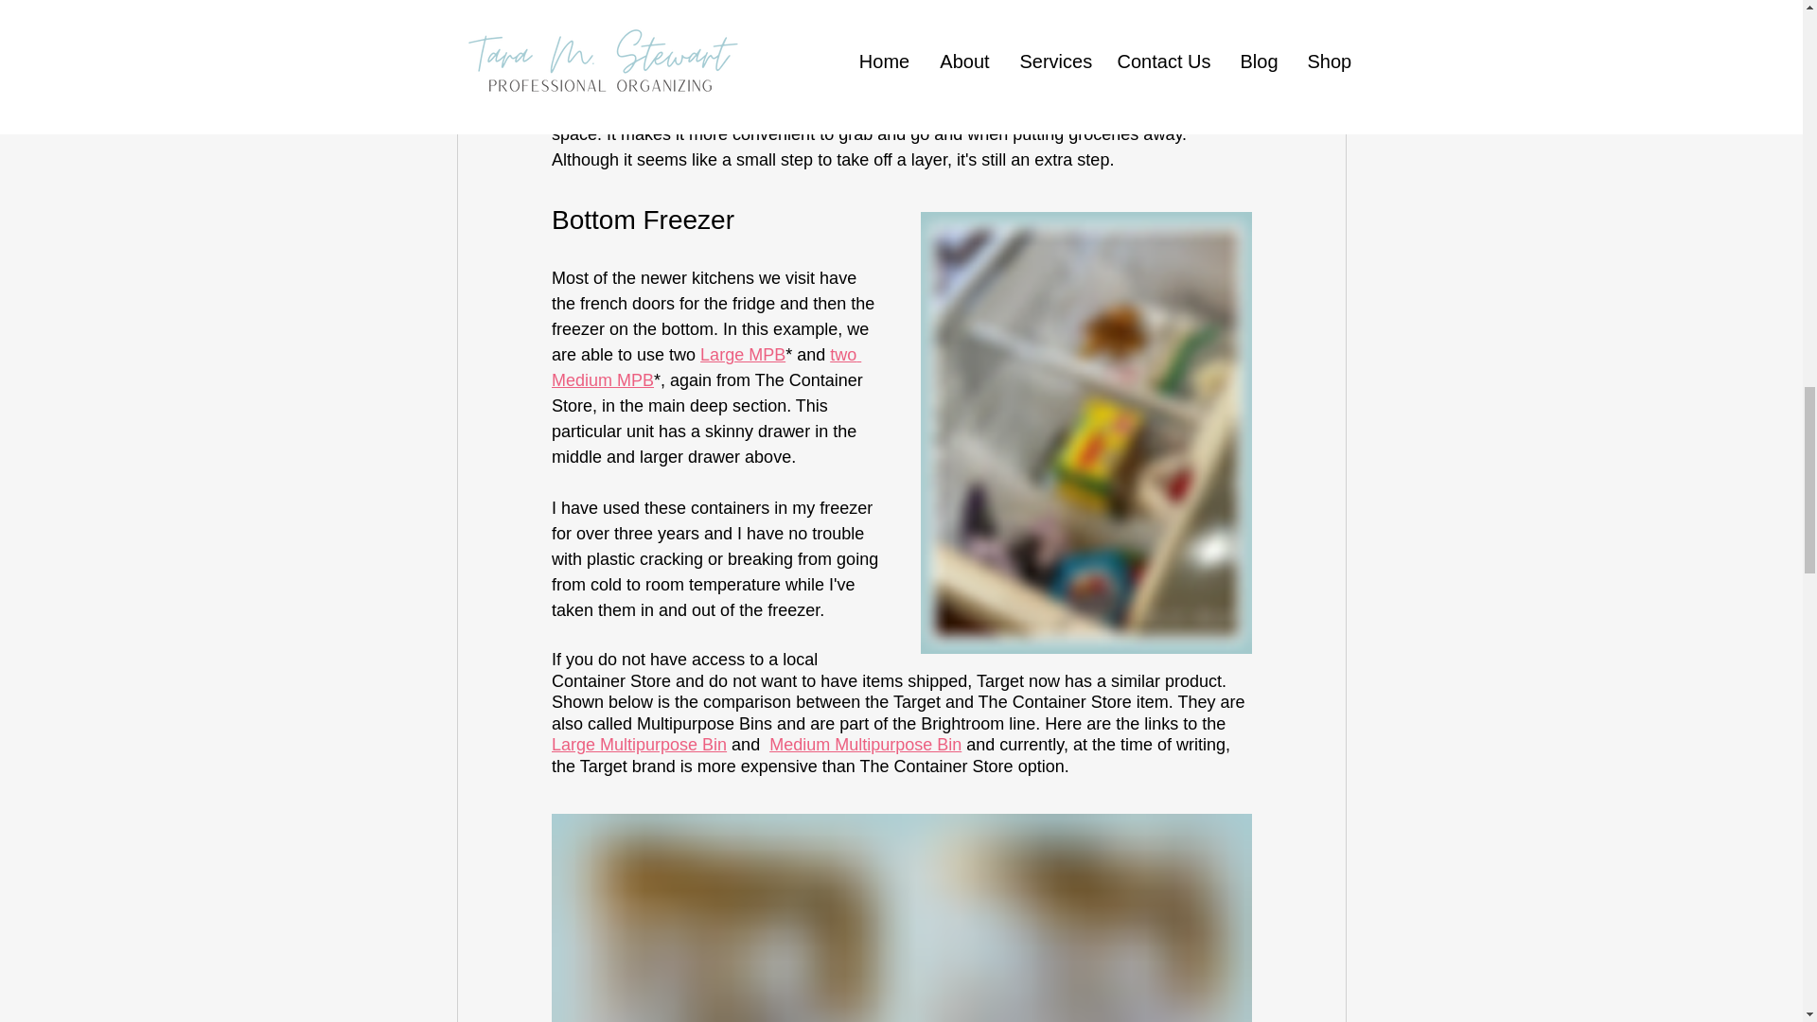 This screenshot has width=1817, height=1022. What do you see at coordinates (742, 354) in the screenshot?
I see `Large MPB` at bounding box center [742, 354].